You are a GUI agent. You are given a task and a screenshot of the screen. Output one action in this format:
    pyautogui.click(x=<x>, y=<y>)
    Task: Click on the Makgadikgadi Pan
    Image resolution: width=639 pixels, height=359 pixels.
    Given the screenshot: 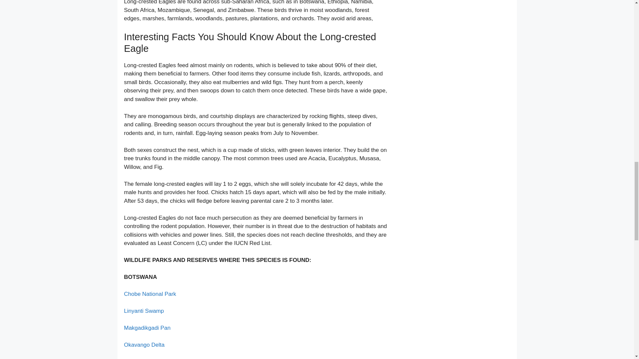 What is the action you would take?
    pyautogui.click(x=147, y=328)
    